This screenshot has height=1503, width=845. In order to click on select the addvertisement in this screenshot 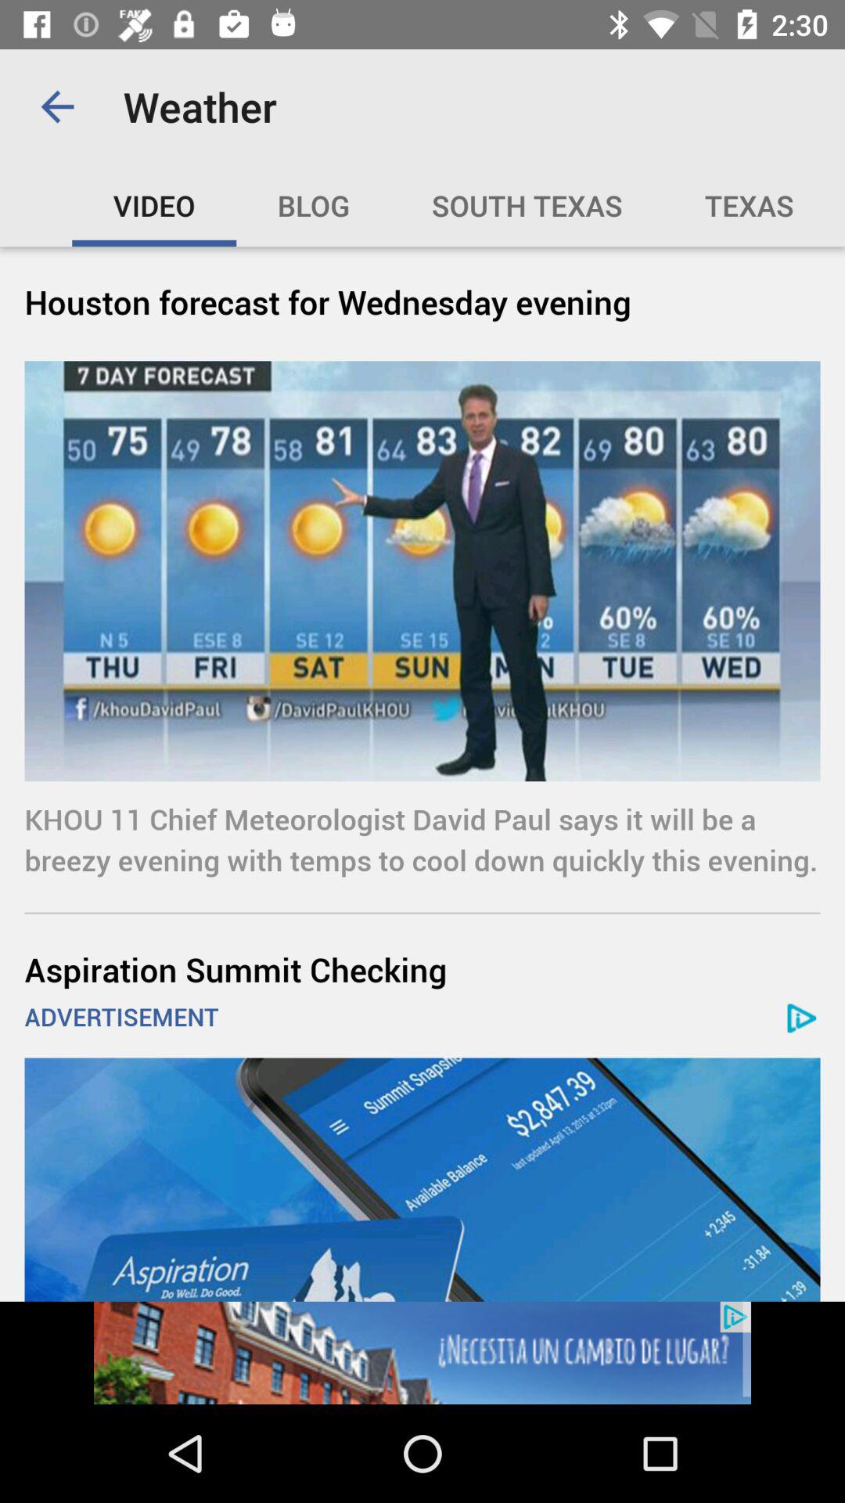, I will do `click(422, 1179)`.